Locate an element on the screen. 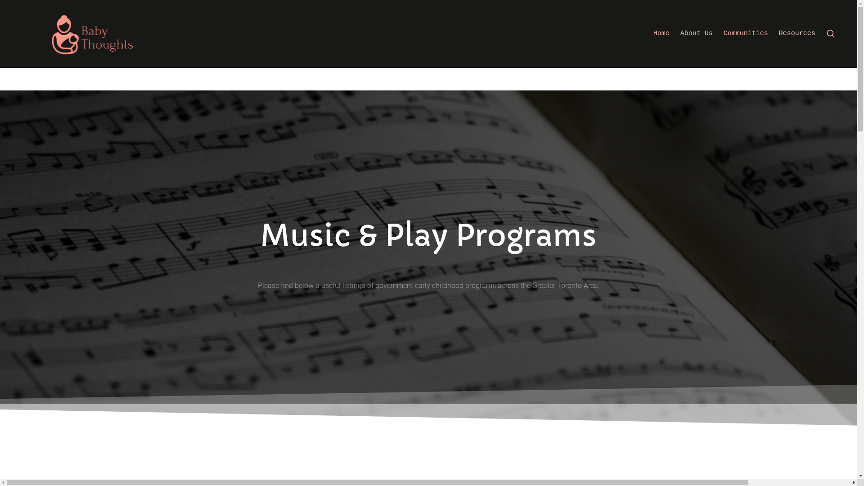  Resources is located at coordinates (797, 34).